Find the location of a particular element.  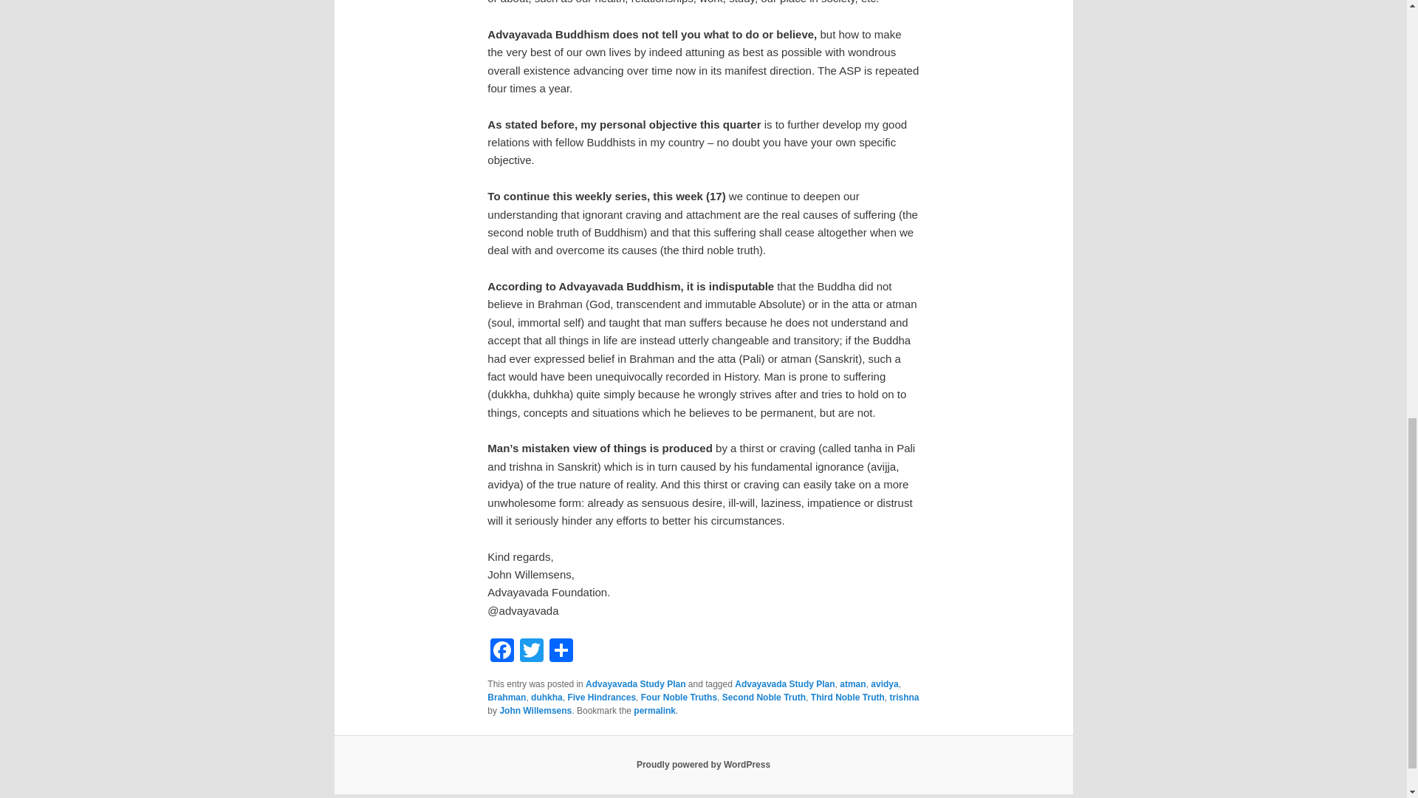

Advayavada Study Plan is located at coordinates (635, 684).